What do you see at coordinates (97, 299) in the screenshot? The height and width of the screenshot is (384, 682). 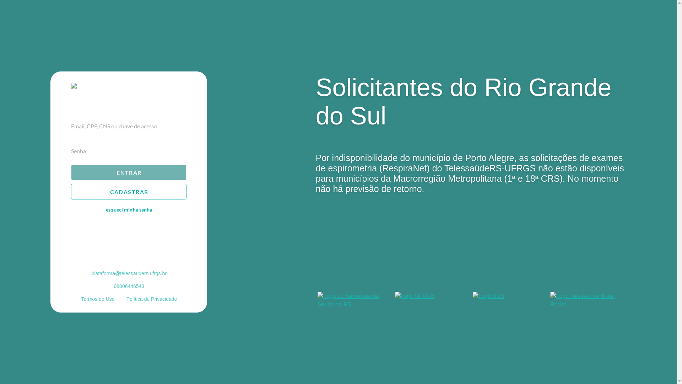 I see `Termos de Uso` at bounding box center [97, 299].